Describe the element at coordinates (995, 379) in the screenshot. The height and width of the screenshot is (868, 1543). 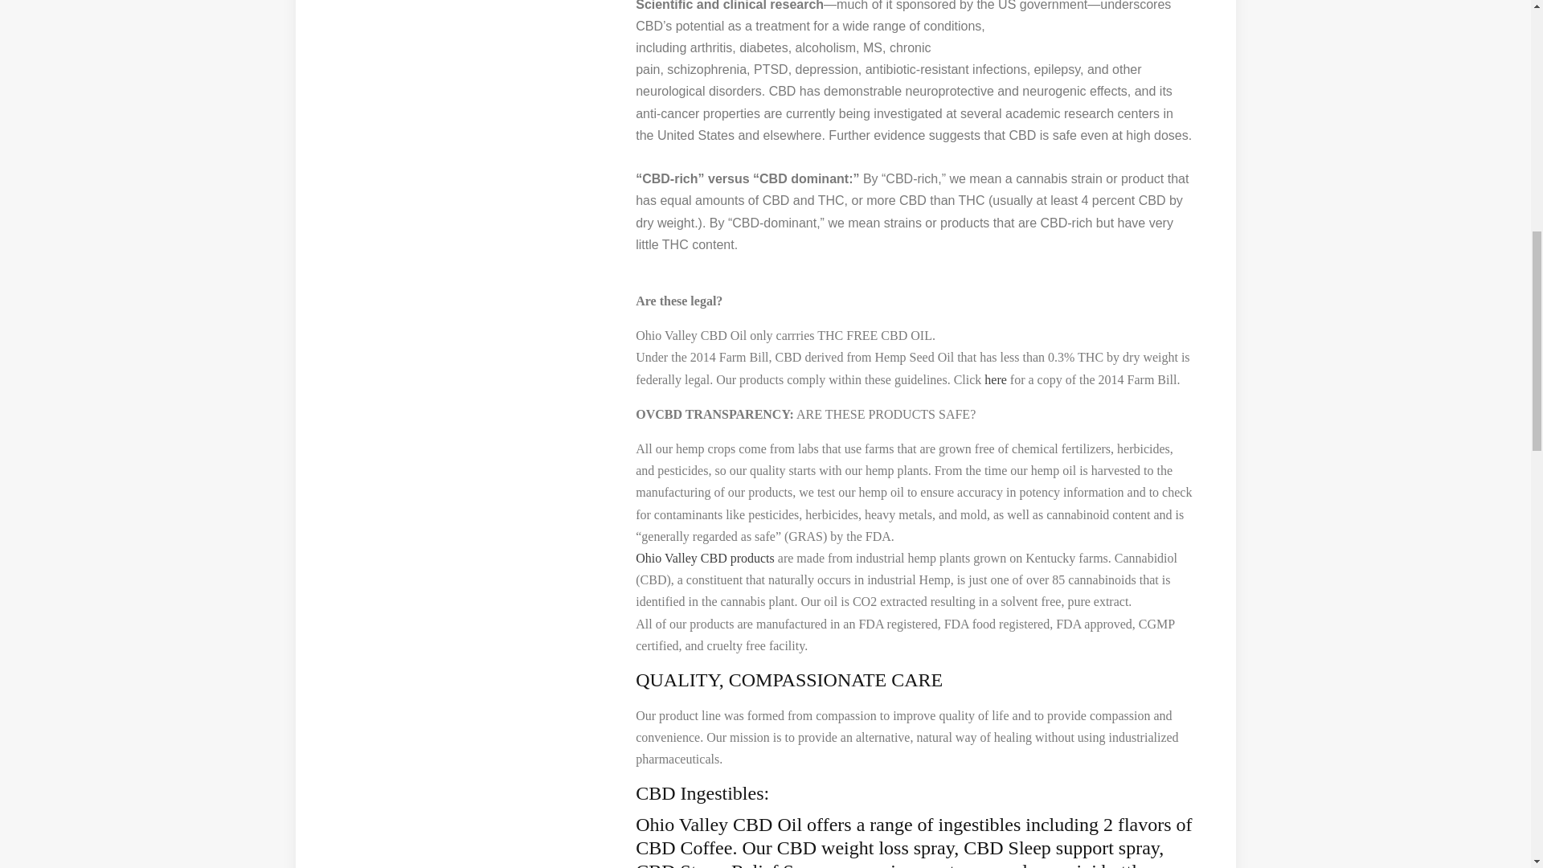
I see `here` at that location.